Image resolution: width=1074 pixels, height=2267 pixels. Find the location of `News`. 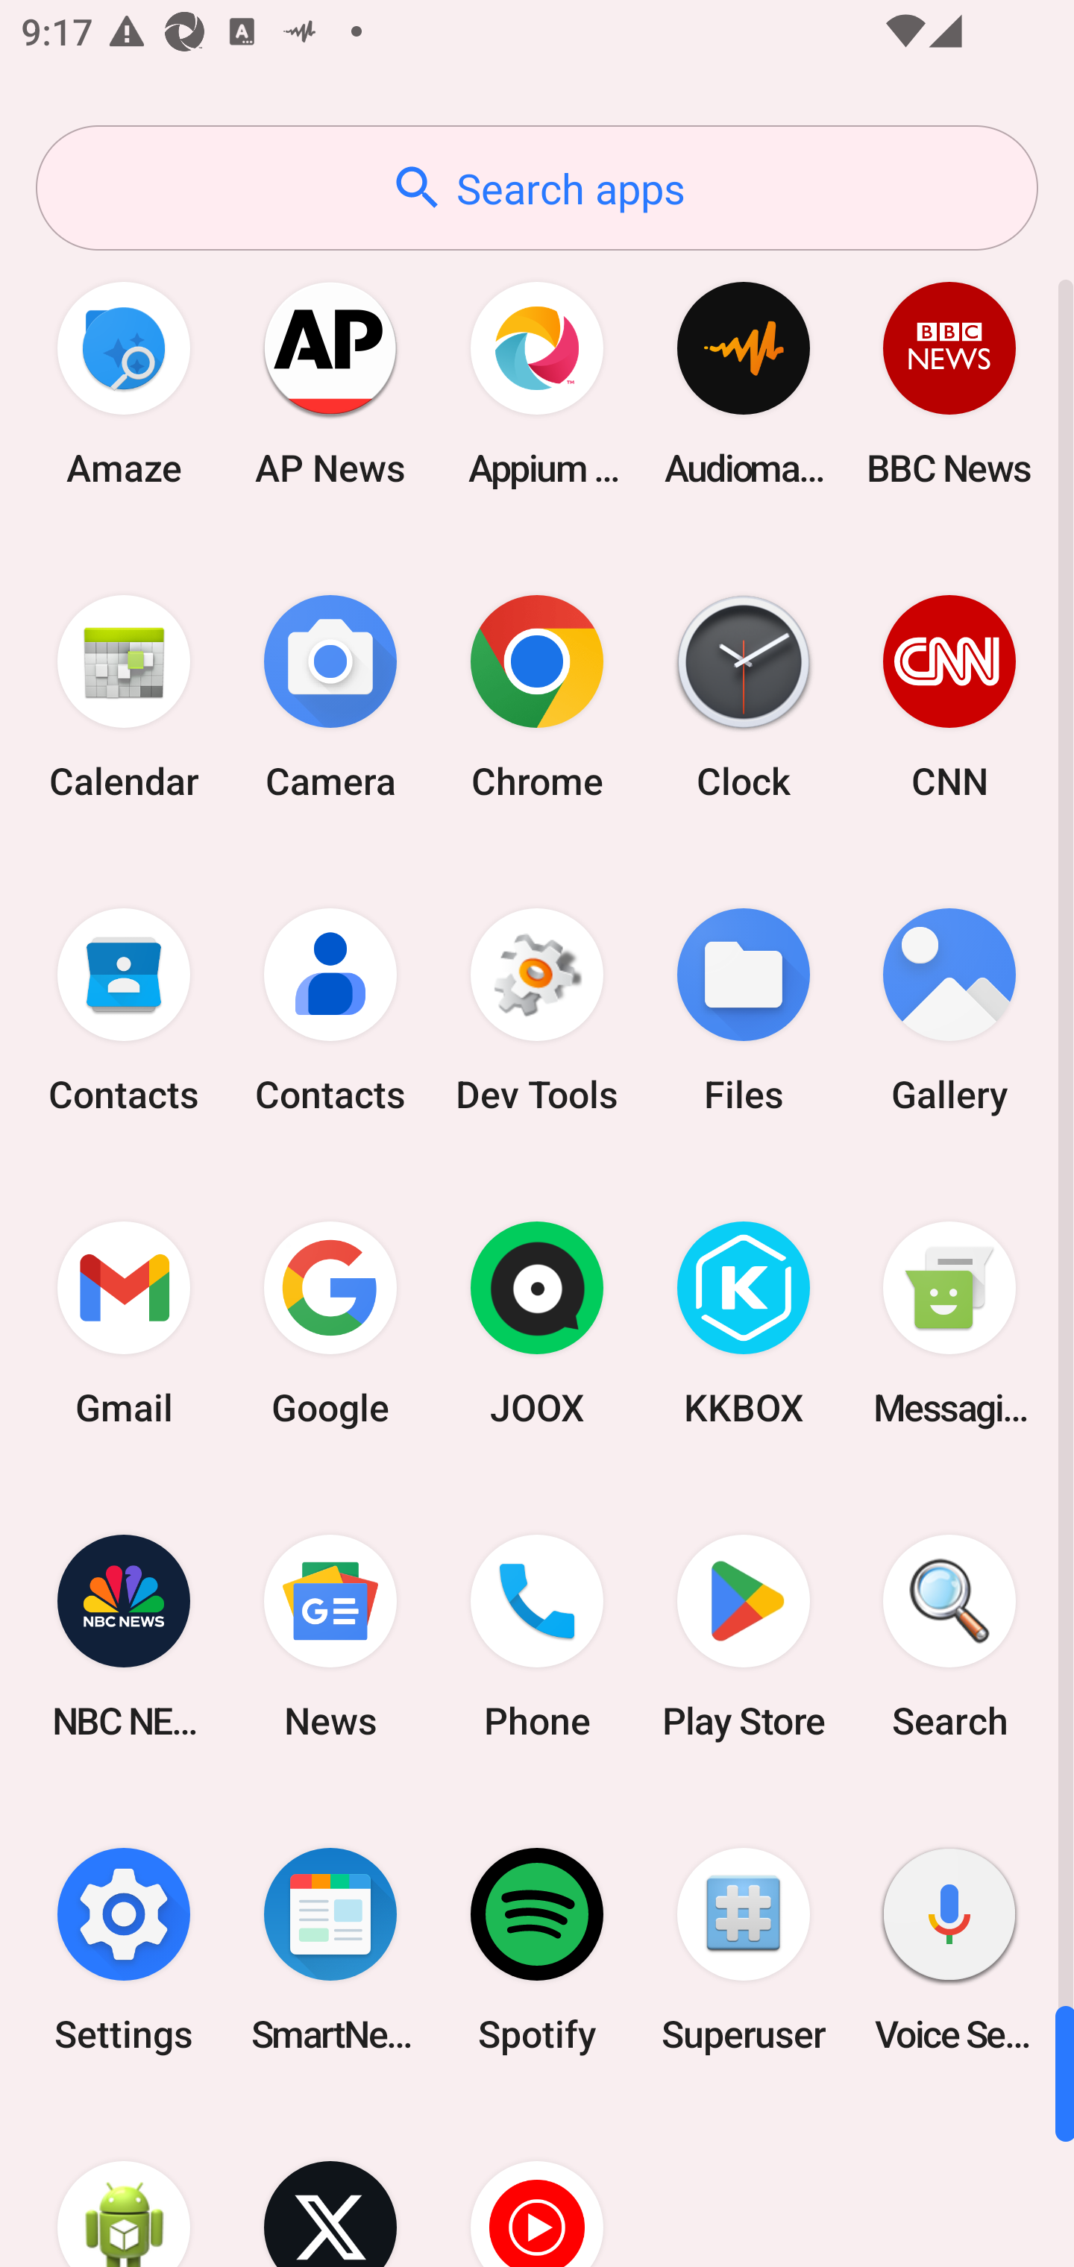

News is located at coordinates (330, 1636).